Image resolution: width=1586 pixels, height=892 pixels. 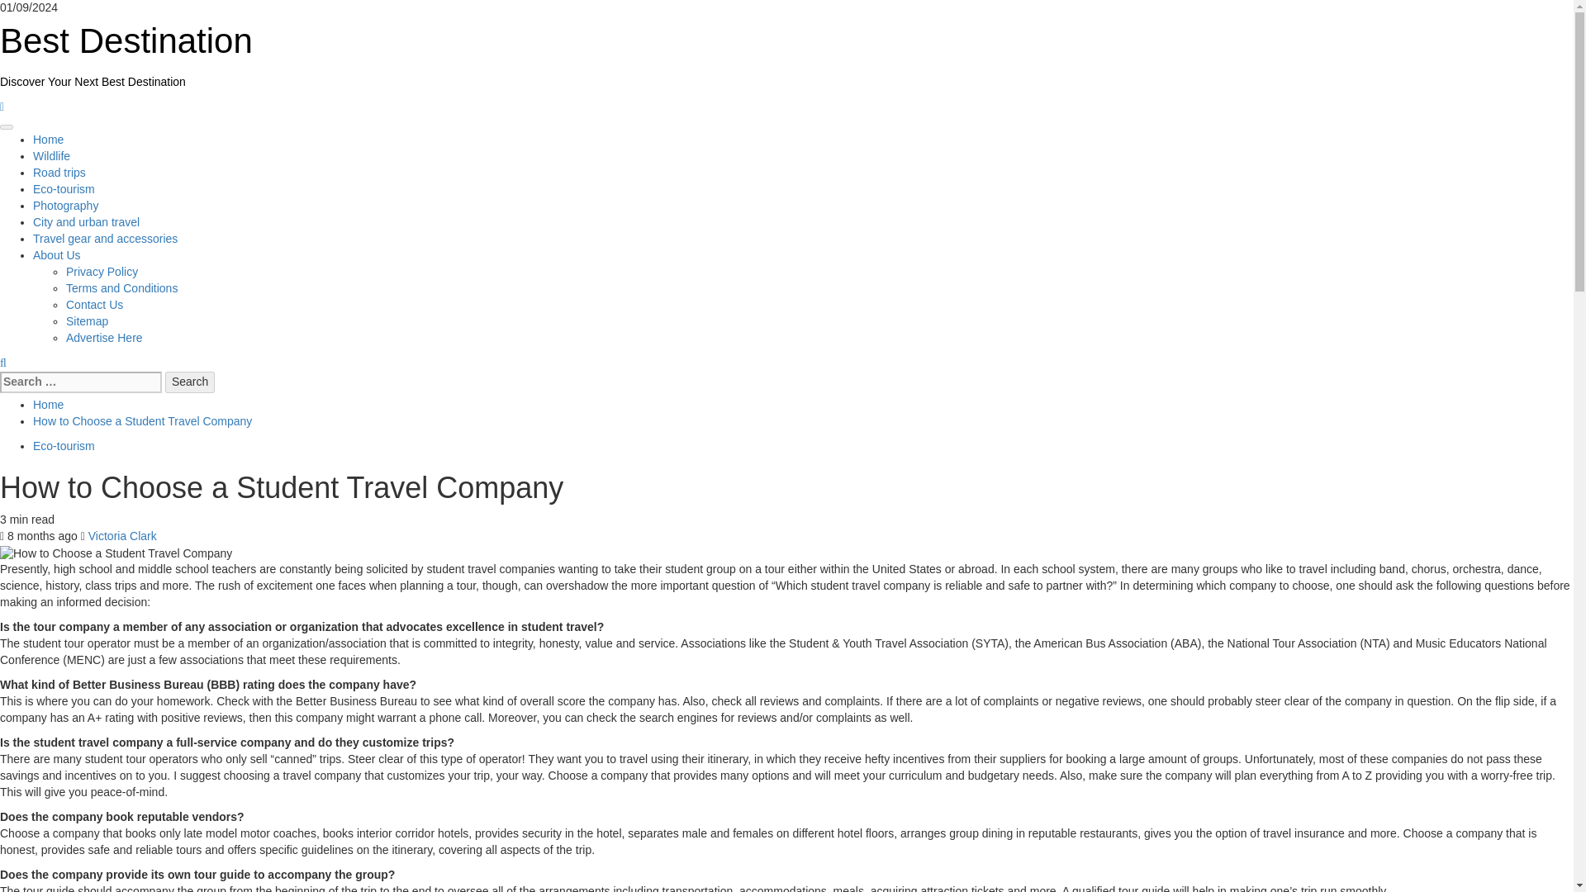 What do you see at coordinates (66, 205) in the screenshot?
I see `Photography` at bounding box center [66, 205].